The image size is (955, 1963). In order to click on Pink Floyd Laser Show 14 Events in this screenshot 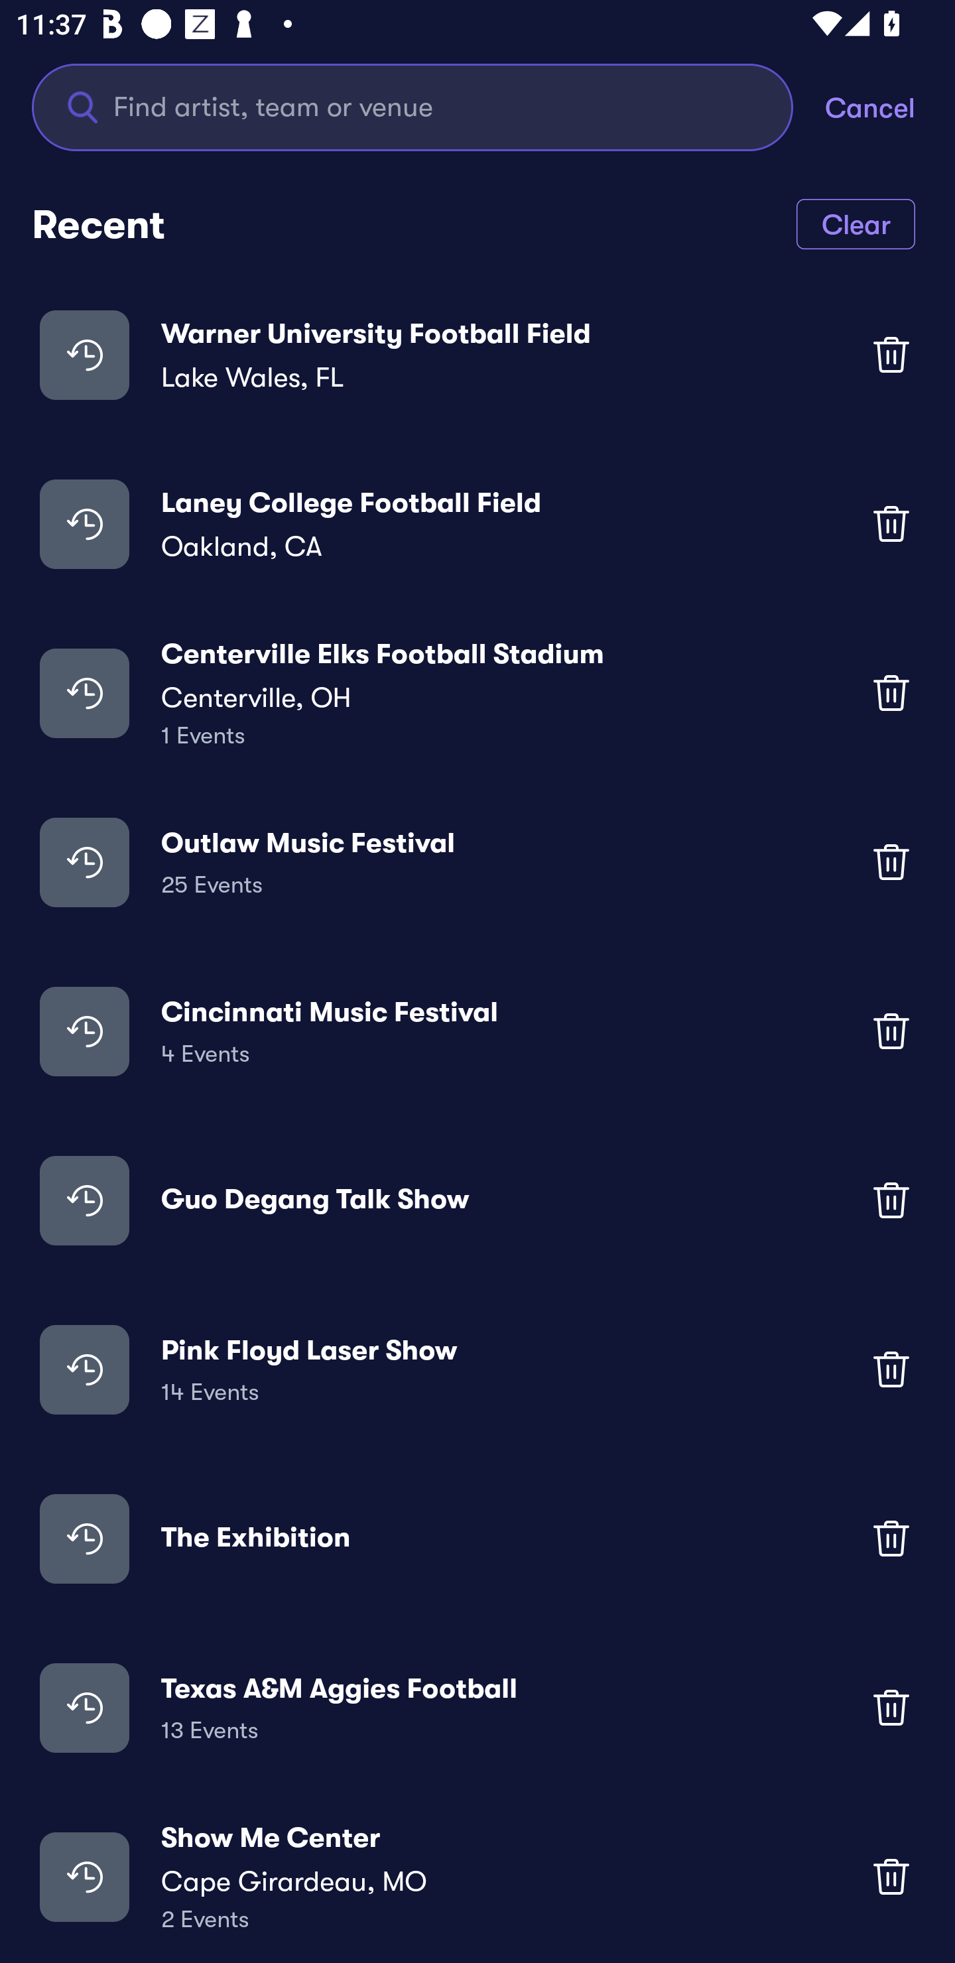, I will do `click(477, 1369)`.